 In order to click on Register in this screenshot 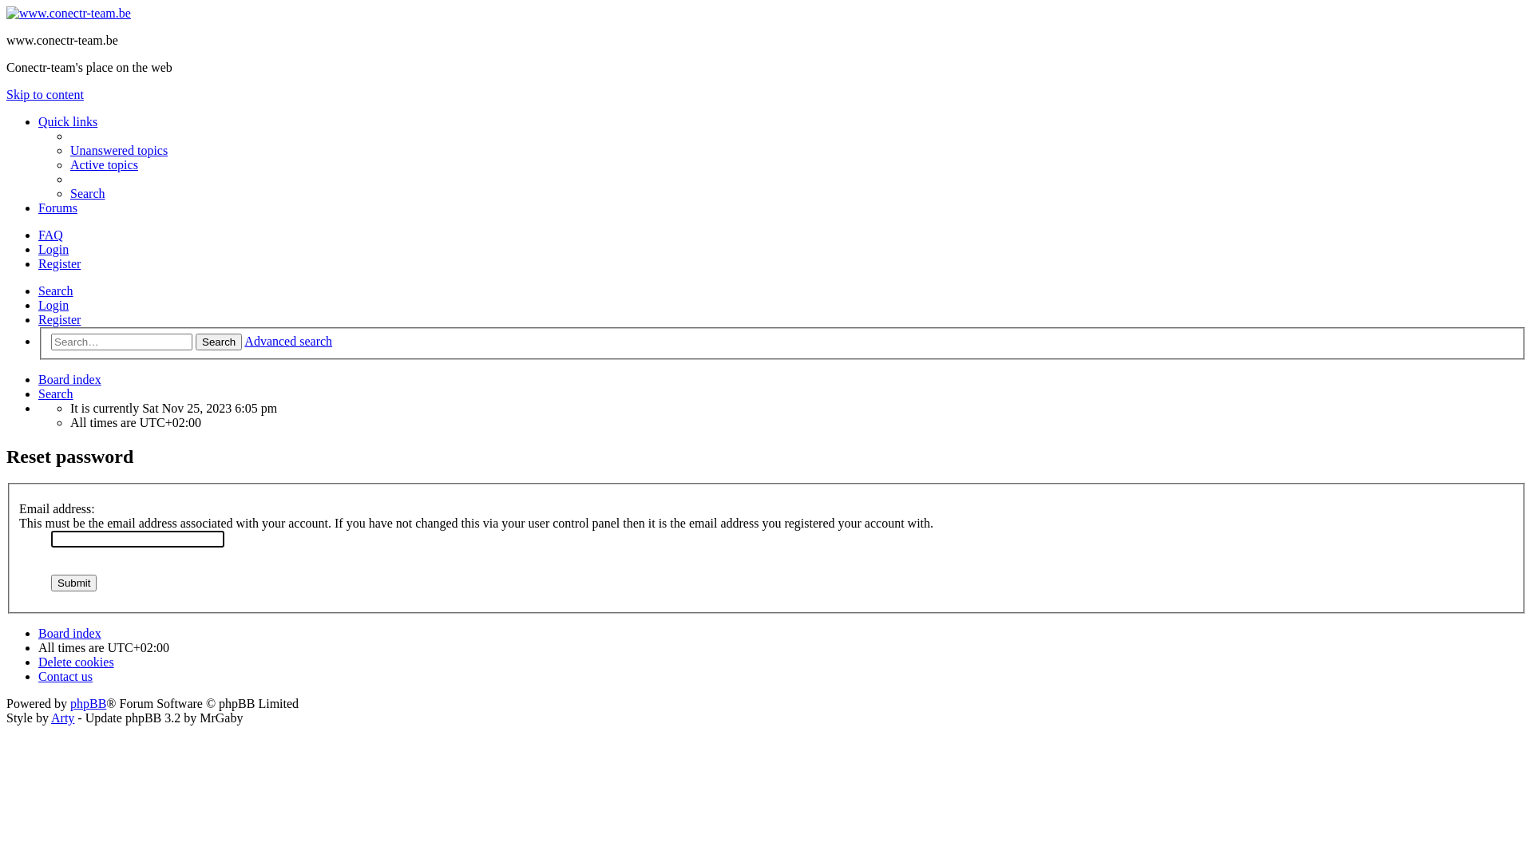, I will do `click(59, 263)`.